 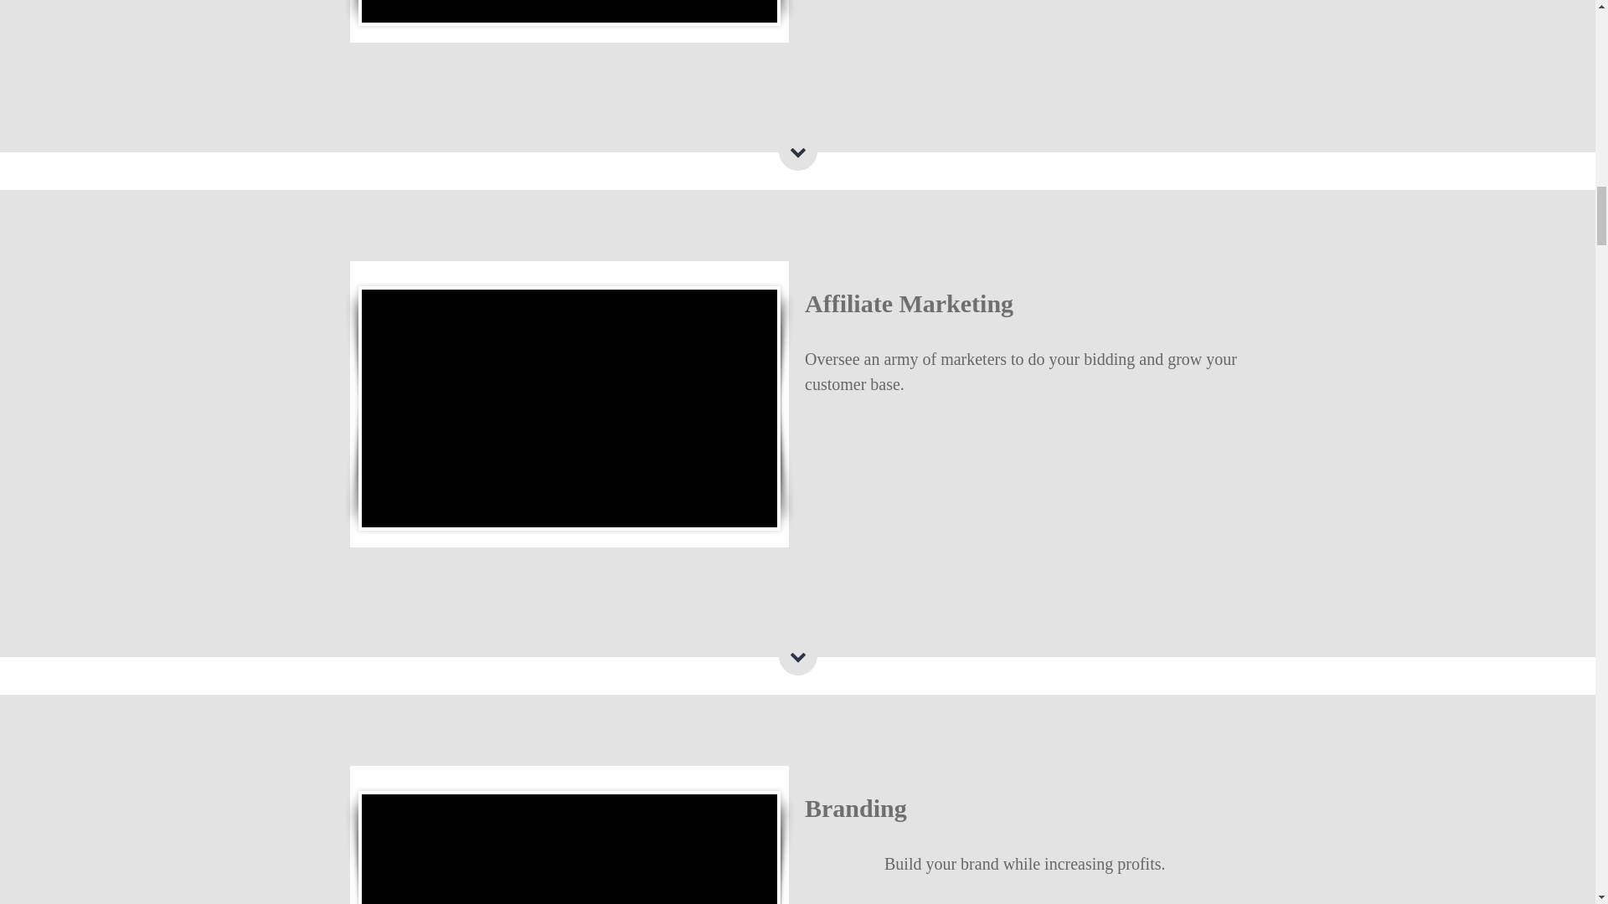 I want to click on Responsive Video, so click(x=569, y=408).